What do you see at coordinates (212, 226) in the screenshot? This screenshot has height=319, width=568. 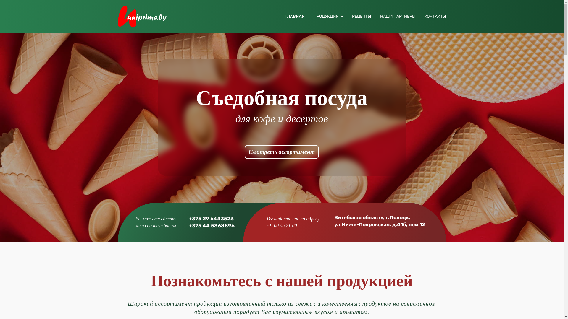 I see `+375 44 5868896` at bounding box center [212, 226].